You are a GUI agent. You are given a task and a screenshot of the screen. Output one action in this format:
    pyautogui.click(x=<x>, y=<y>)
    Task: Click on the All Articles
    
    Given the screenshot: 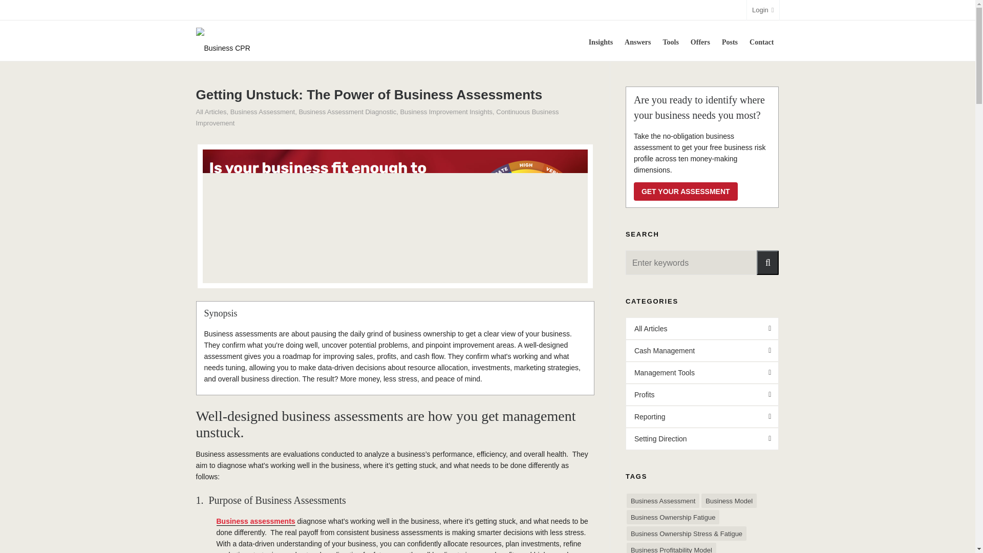 What is the action you would take?
    pyautogui.click(x=211, y=112)
    